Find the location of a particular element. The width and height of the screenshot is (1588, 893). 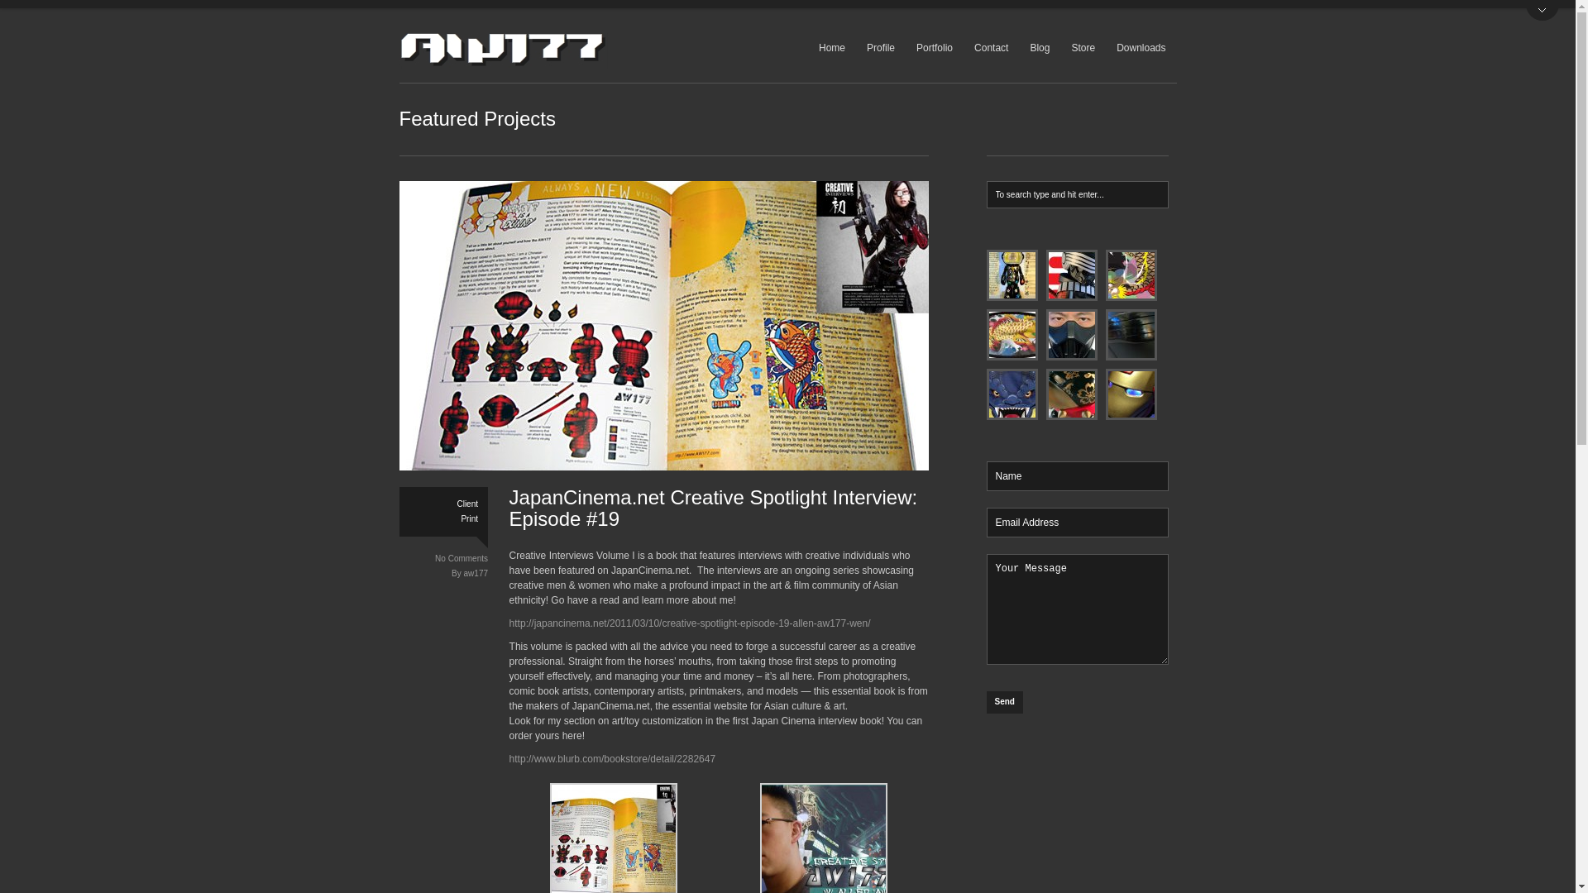

To search type and hit enter... is located at coordinates (1077, 194).